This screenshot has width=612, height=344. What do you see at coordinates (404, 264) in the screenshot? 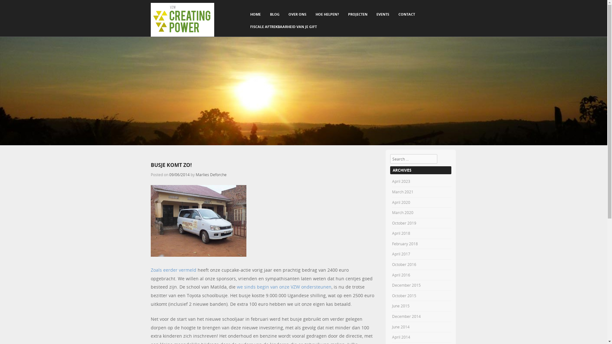
I see `October 2016` at bounding box center [404, 264].